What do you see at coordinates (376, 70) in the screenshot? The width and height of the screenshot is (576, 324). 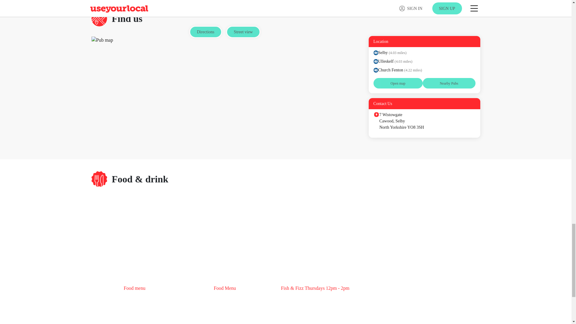 I see `National Rail` at bounding box center [376, 70].